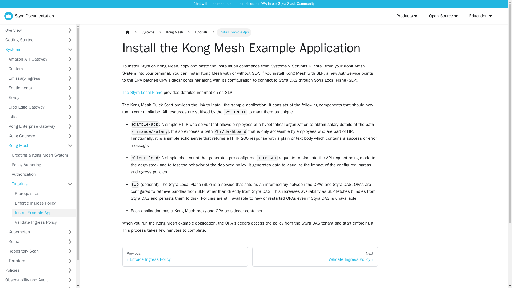  What do you see at coordinates (35, 69) in the screenshot?
I see `Custom` at bounding box center [35, 69].